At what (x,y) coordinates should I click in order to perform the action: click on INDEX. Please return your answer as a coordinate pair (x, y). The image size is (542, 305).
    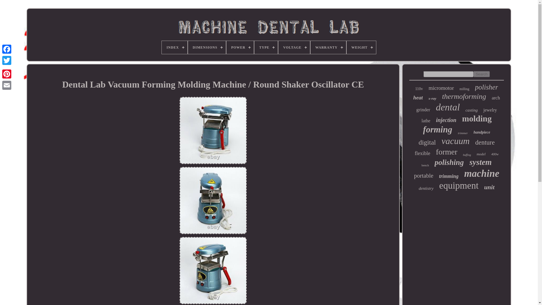
    Looking at the image, I should click on (174, 47).